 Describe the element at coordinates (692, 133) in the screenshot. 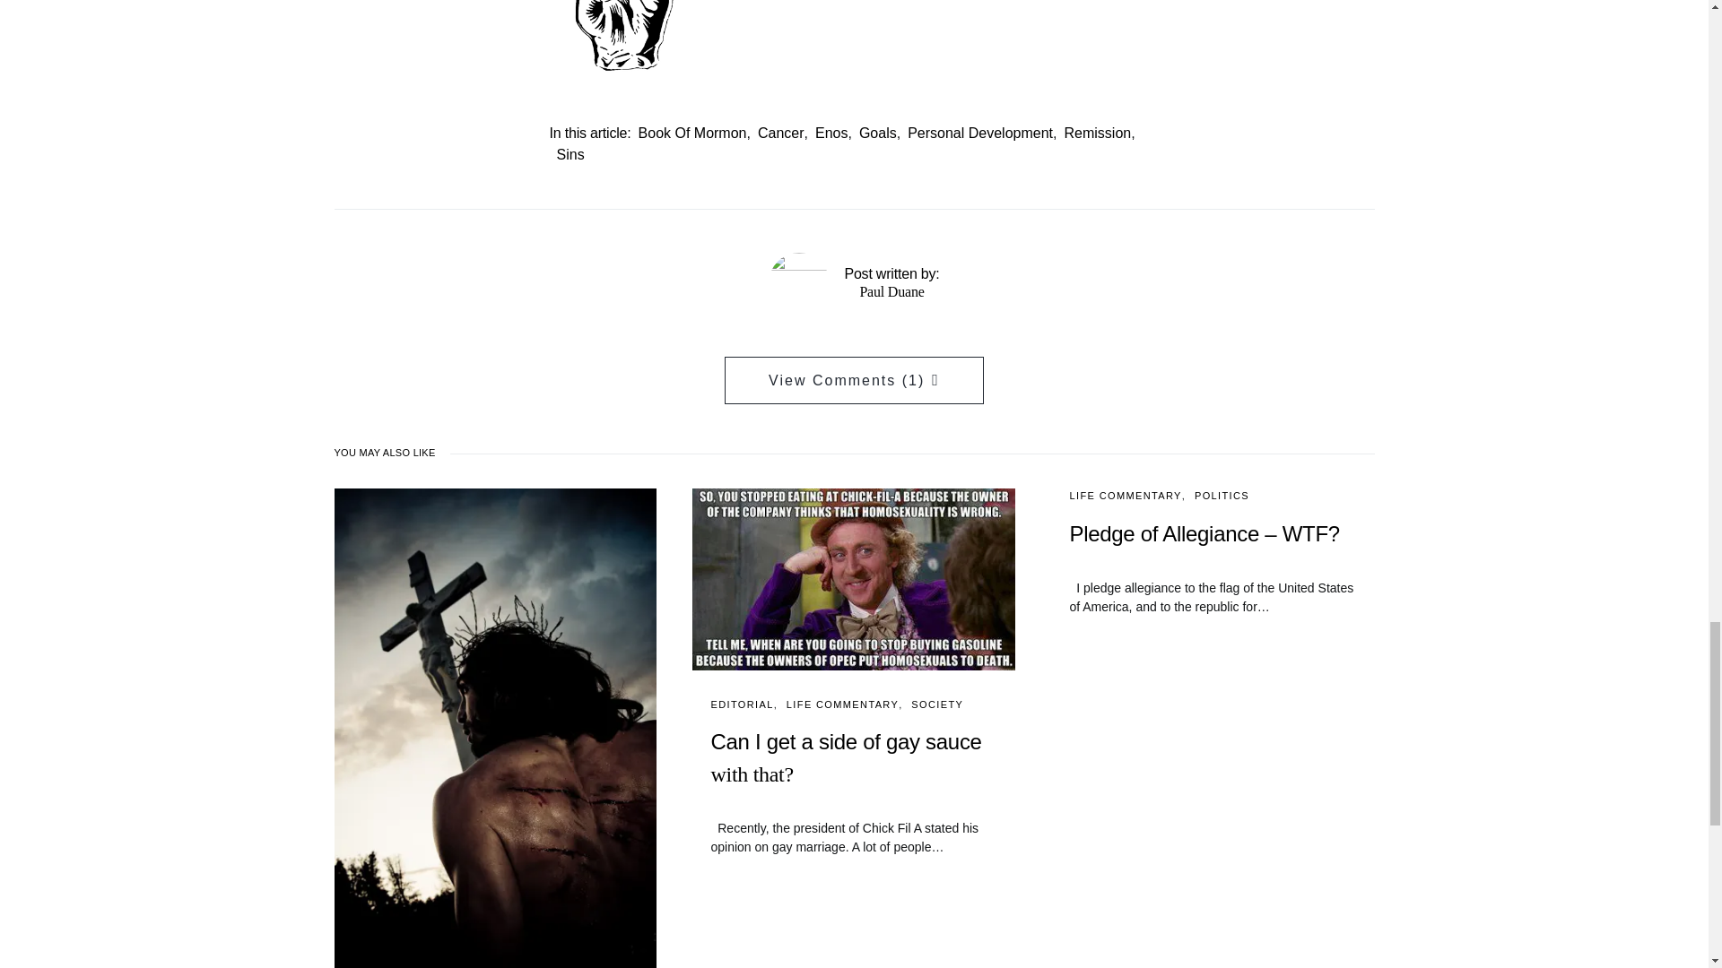

I see `Book Of Mormon` at that location.